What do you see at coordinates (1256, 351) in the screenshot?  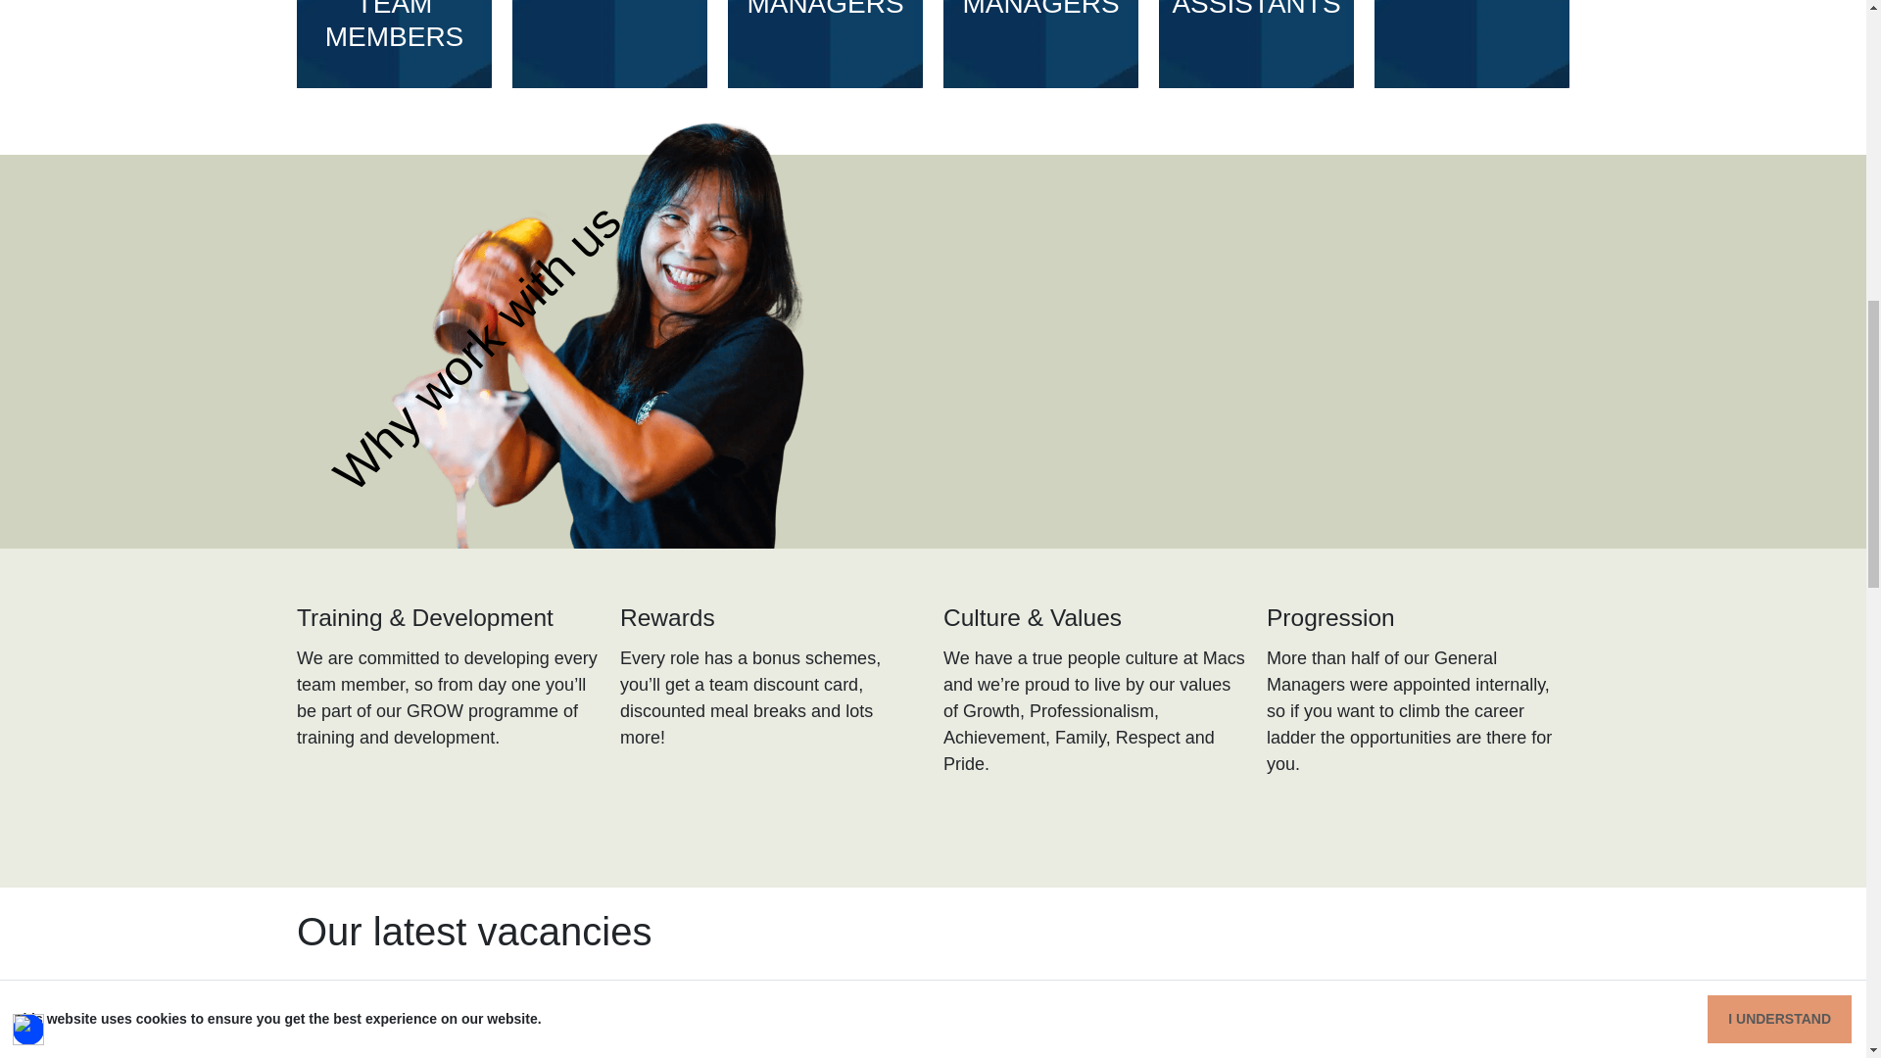 I see `Why Macs Full` at bounding box center [1256, 351].